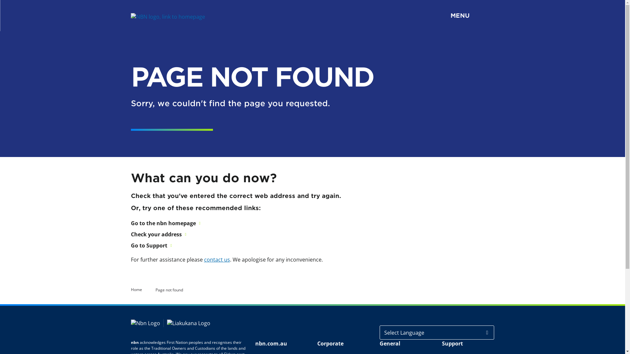 This screenshot has width=630, height=354. What do you see at coordinates (136, 289) in the screenshot?
I see `Home` at bounding box center [136, 289].